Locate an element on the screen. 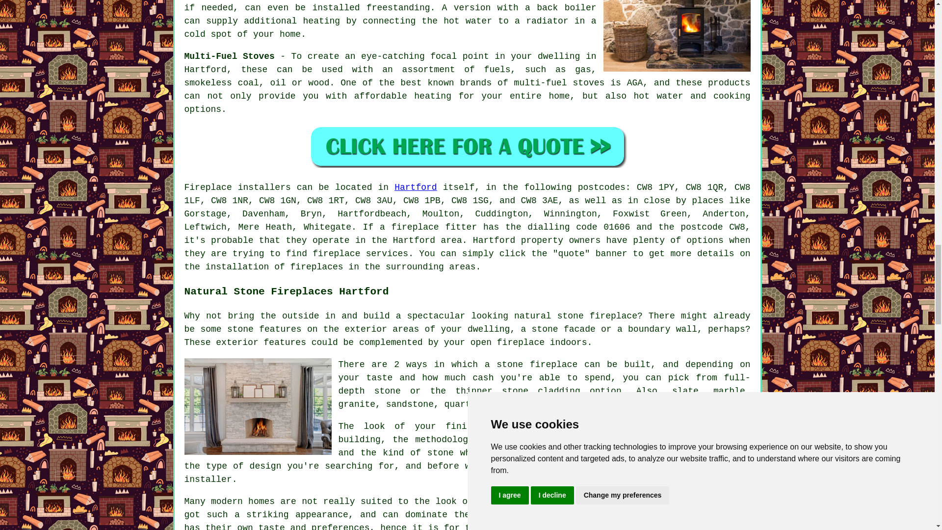  multi-fuel stoves is located at coordinates (559, 82).